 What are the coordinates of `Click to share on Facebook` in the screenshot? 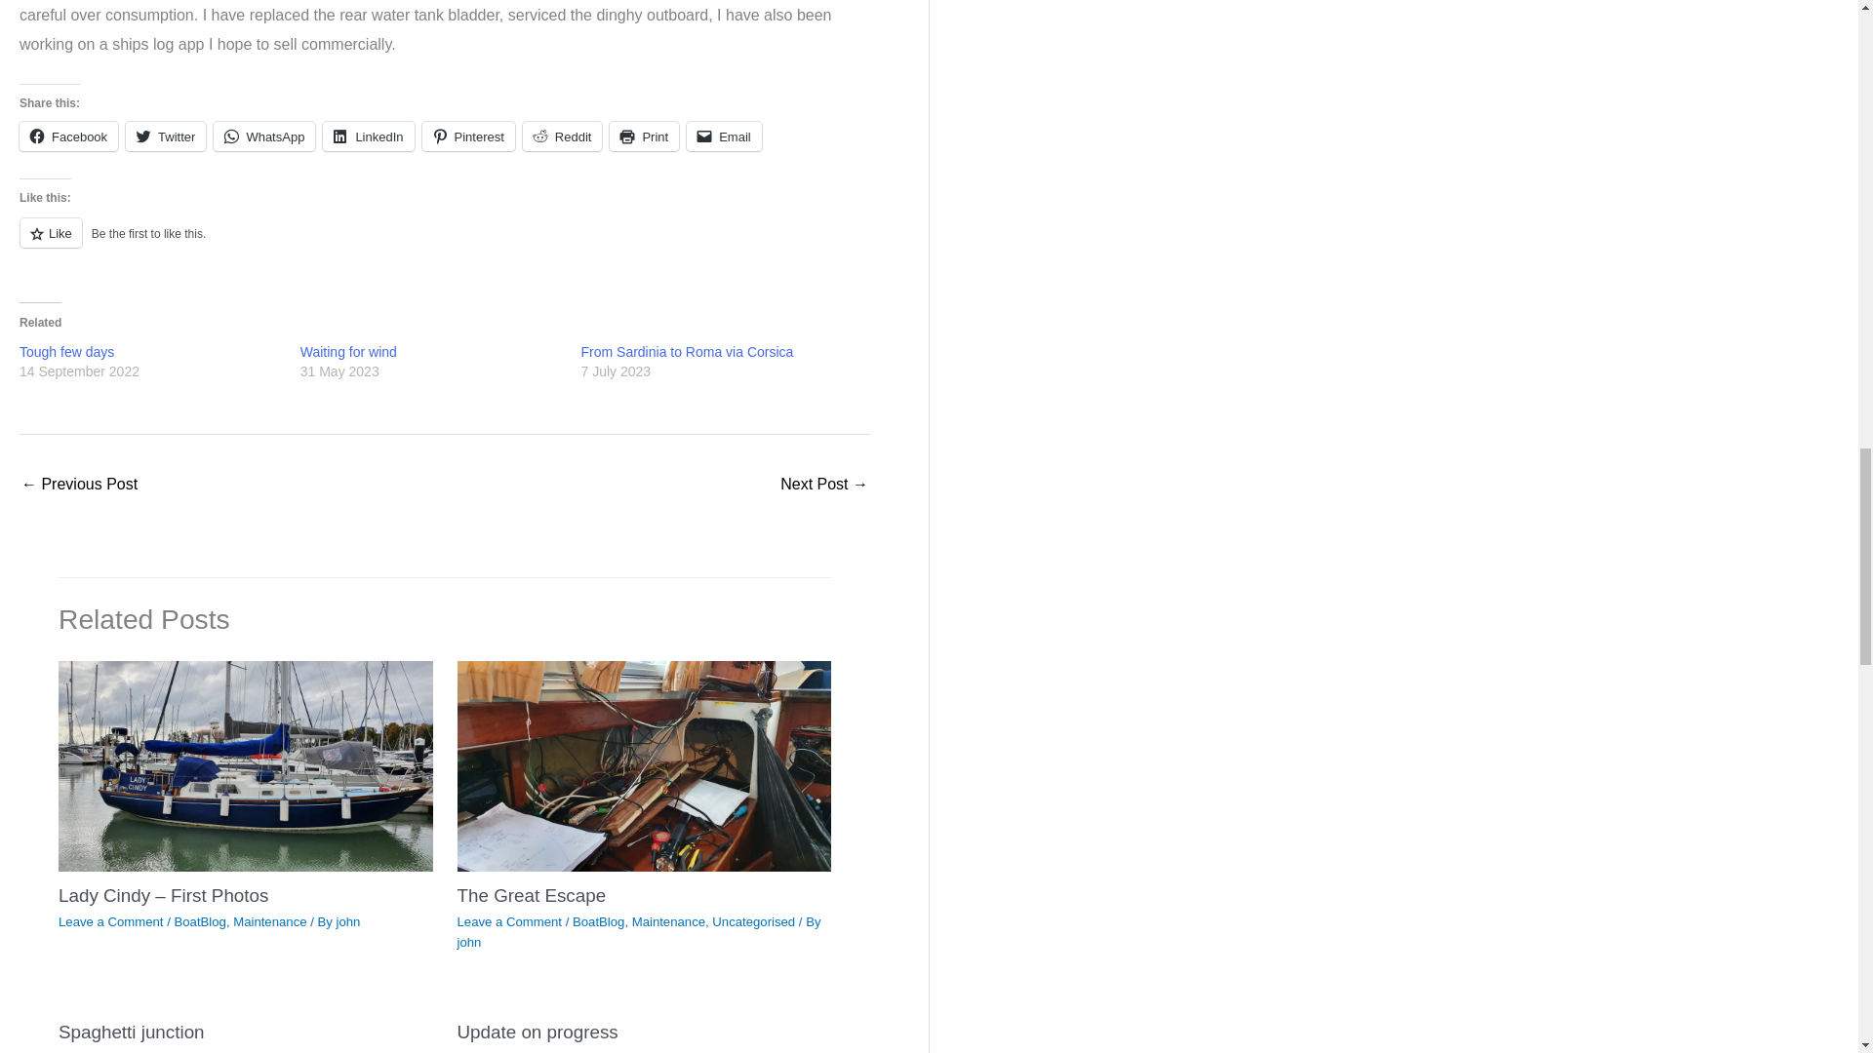 It's located at (68, 136).